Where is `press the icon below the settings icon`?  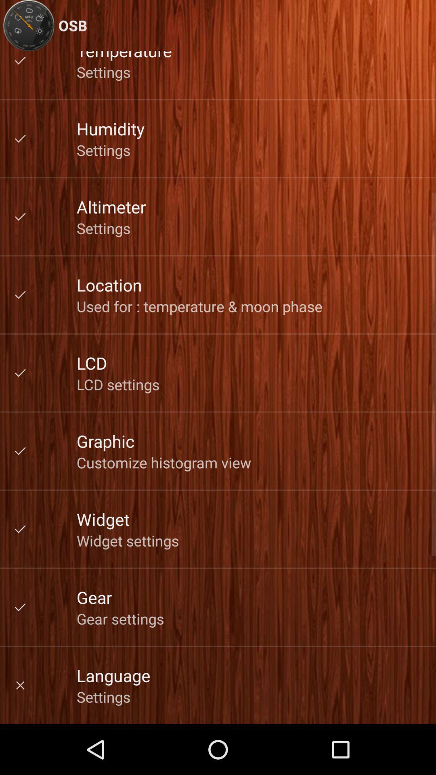
press the icon below the settings icon is located at coordinates (111, 128).